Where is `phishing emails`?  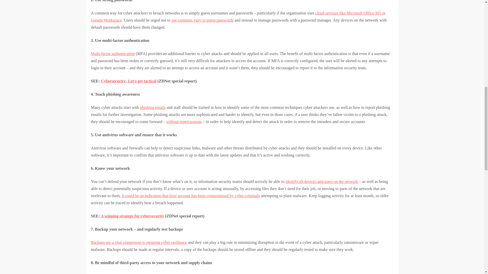 phishing emails is located at coordinates (153, 107).